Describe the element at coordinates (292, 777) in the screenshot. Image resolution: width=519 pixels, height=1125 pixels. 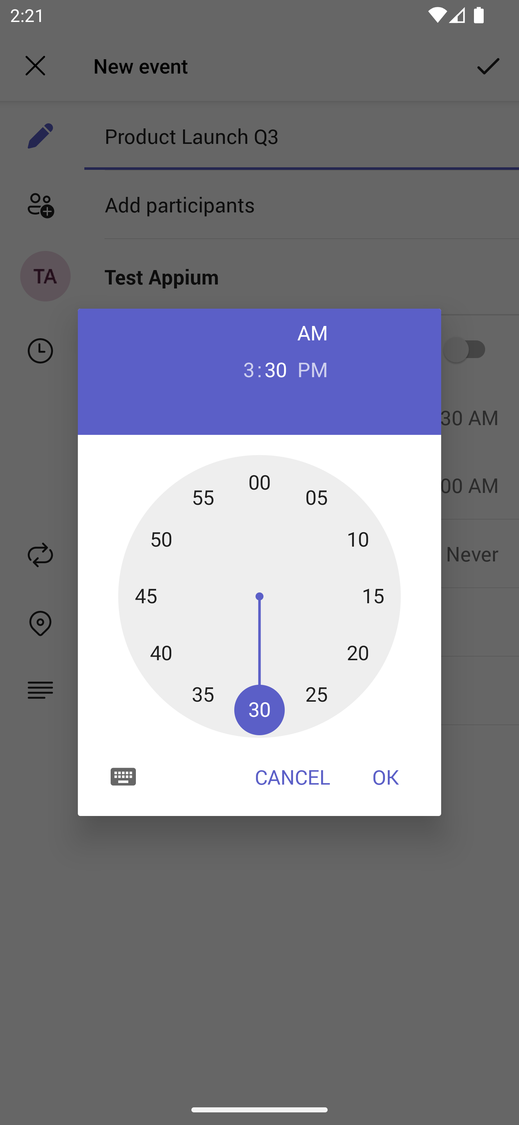
I see `CANCEL` at that location.